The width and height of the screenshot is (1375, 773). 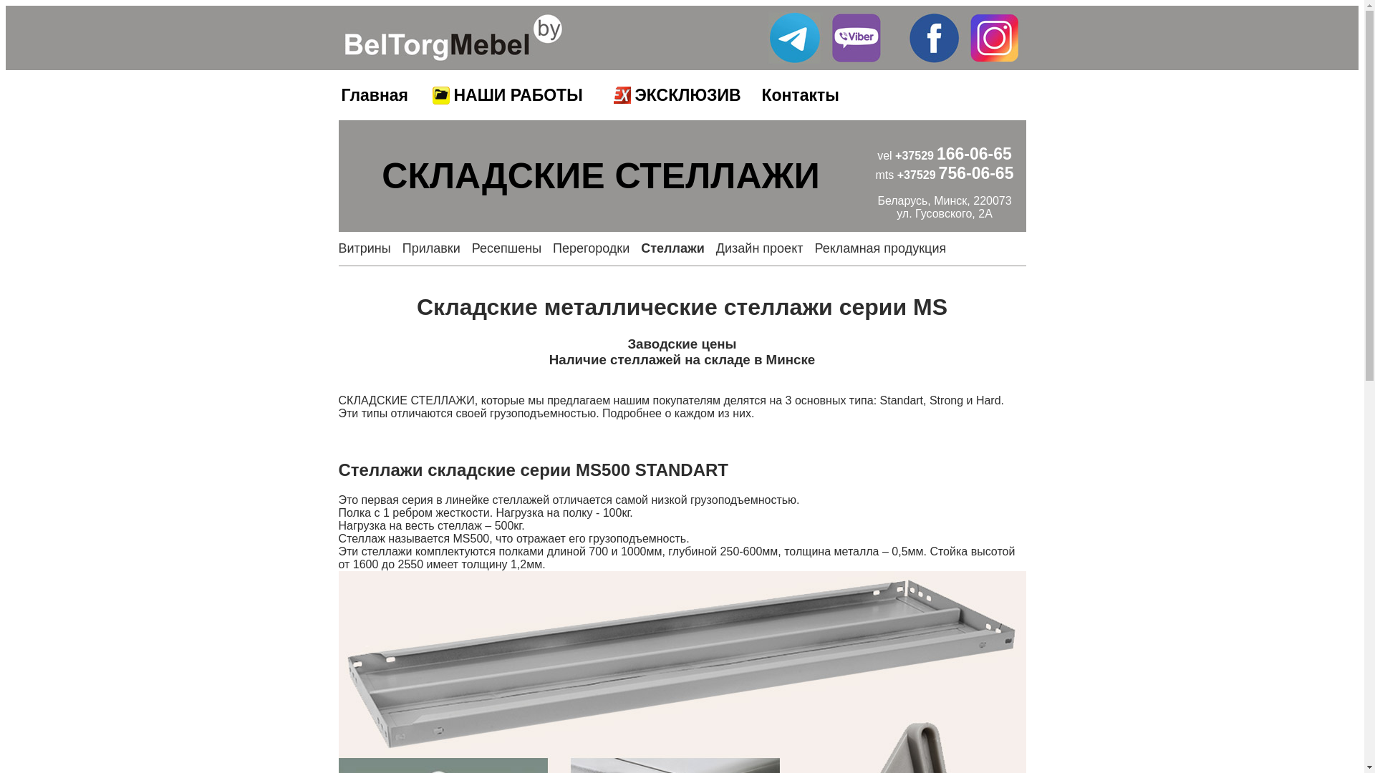 What do you see at coordinates (977, 173) in the screenshot?
I see `756-06-65` at bounding box center [977, 173].